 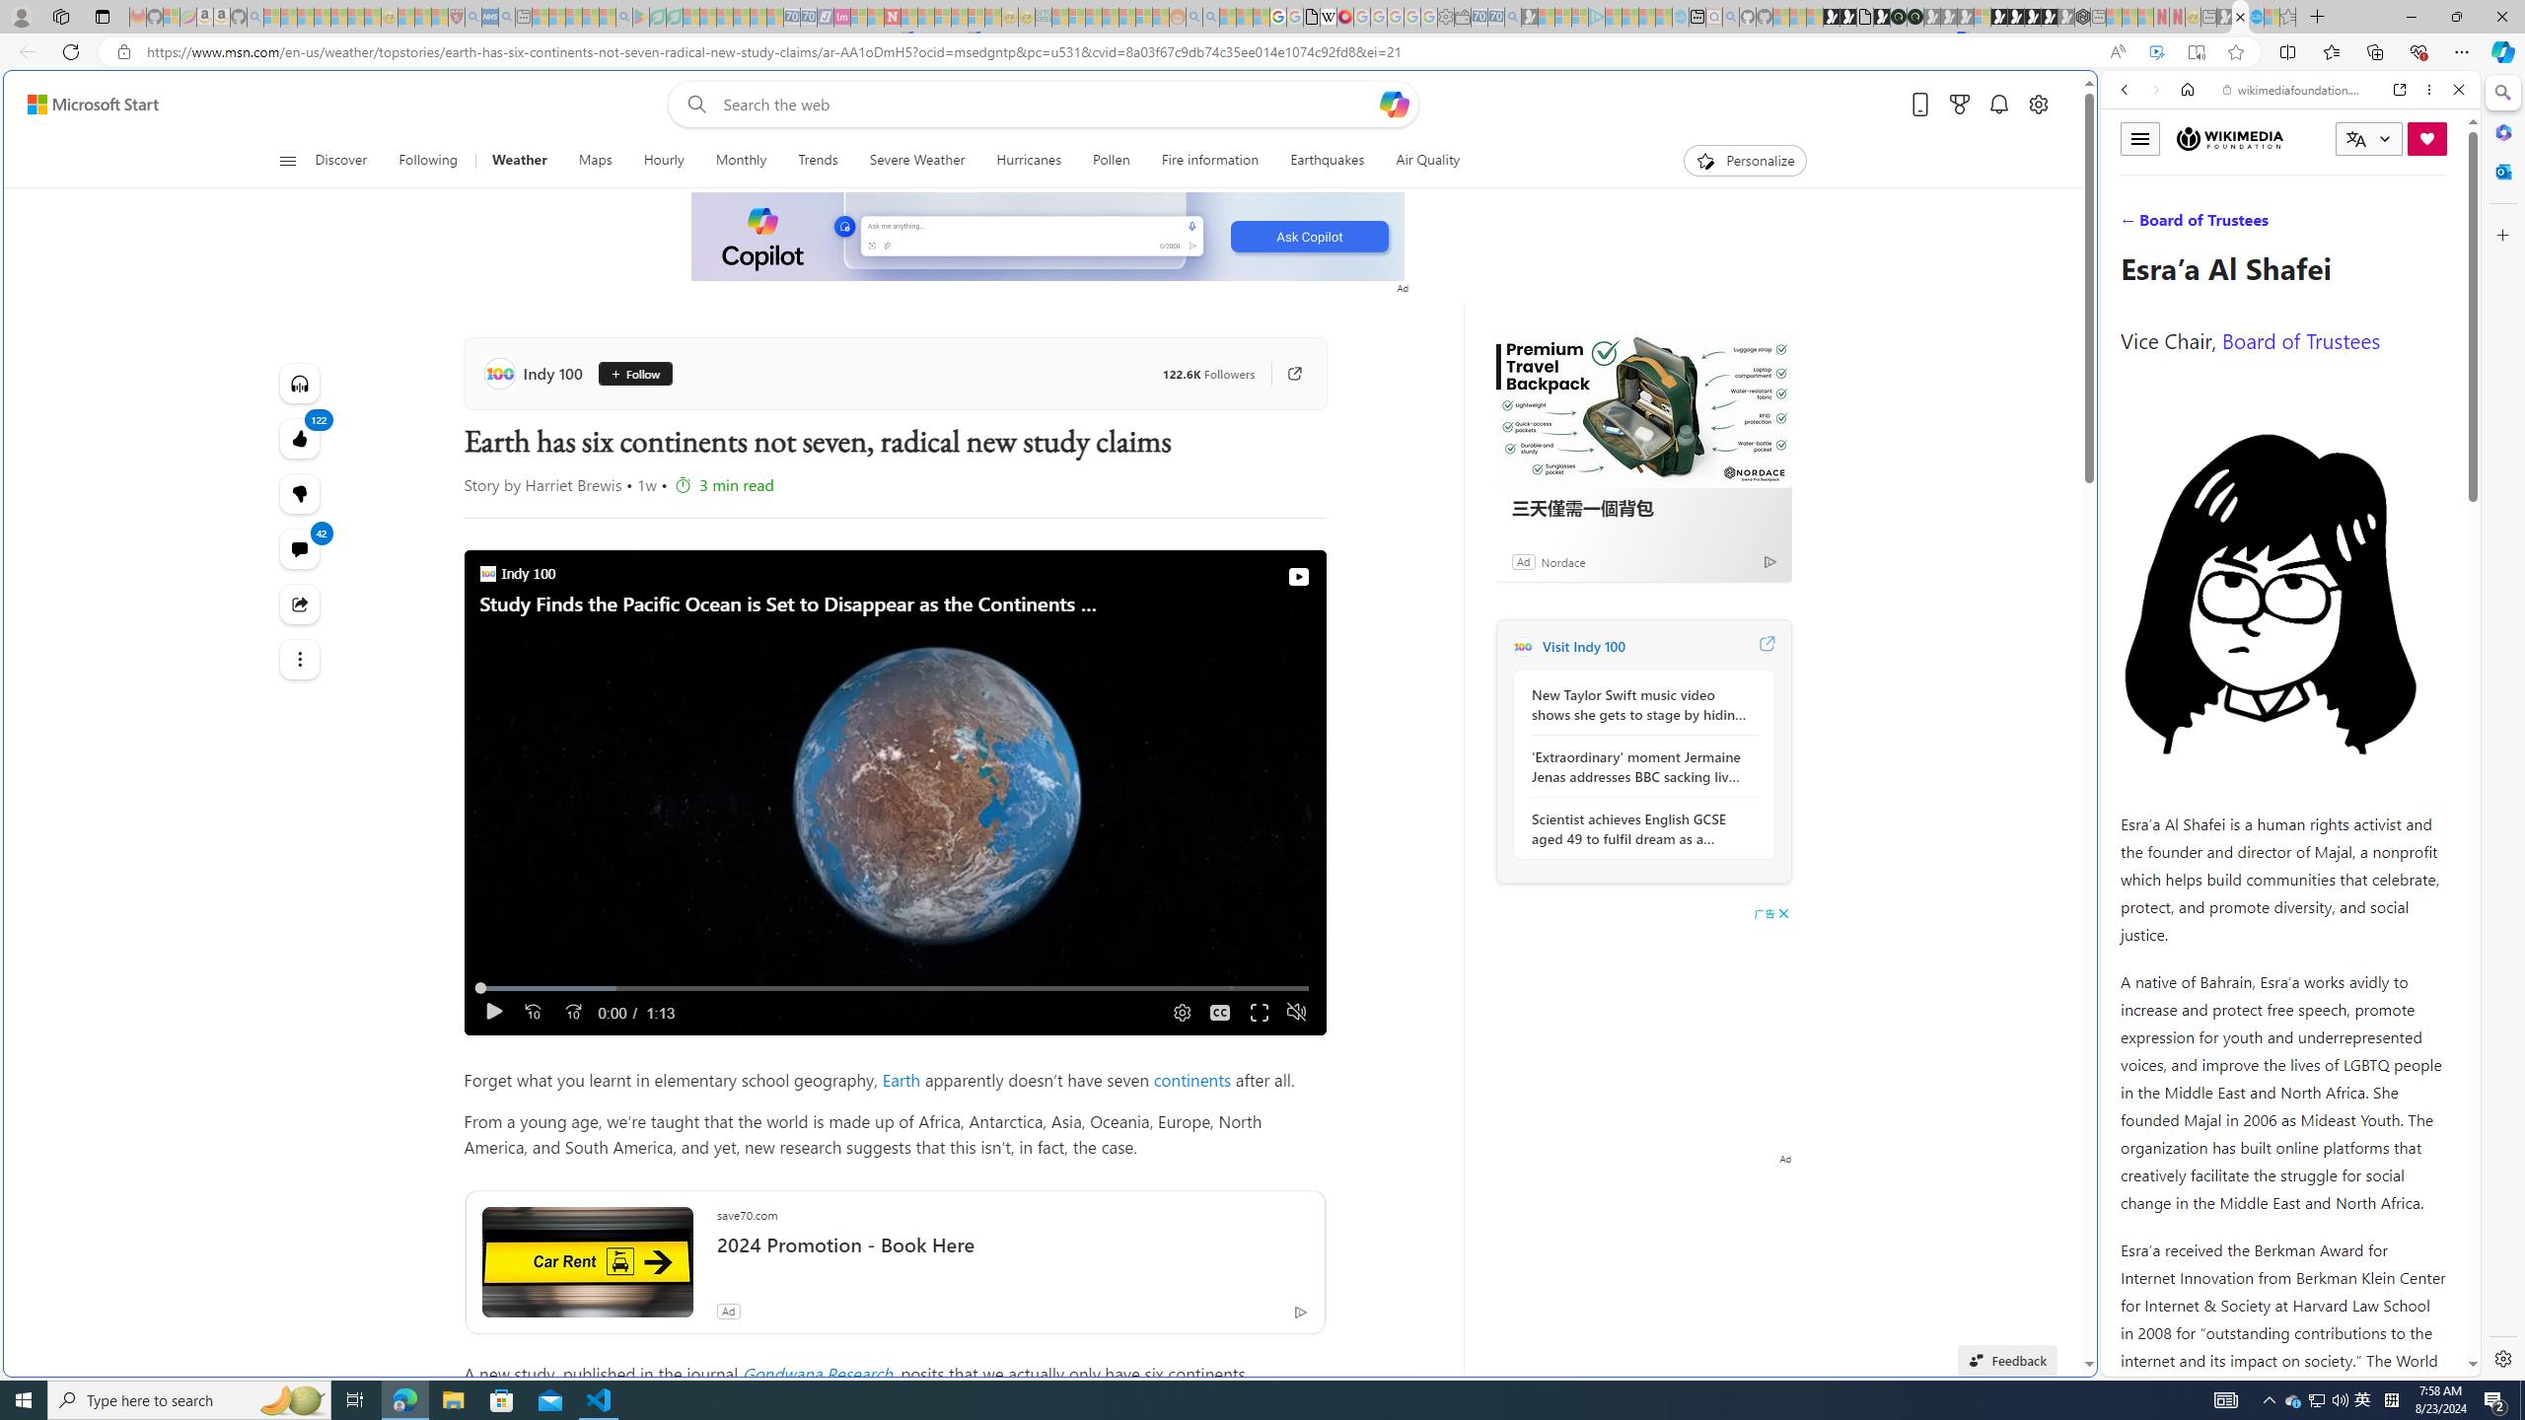 What do you see at coordinates (1030, 161) in the screenshot?
I see `Hurricanes` at bounding box center [1030, 161].